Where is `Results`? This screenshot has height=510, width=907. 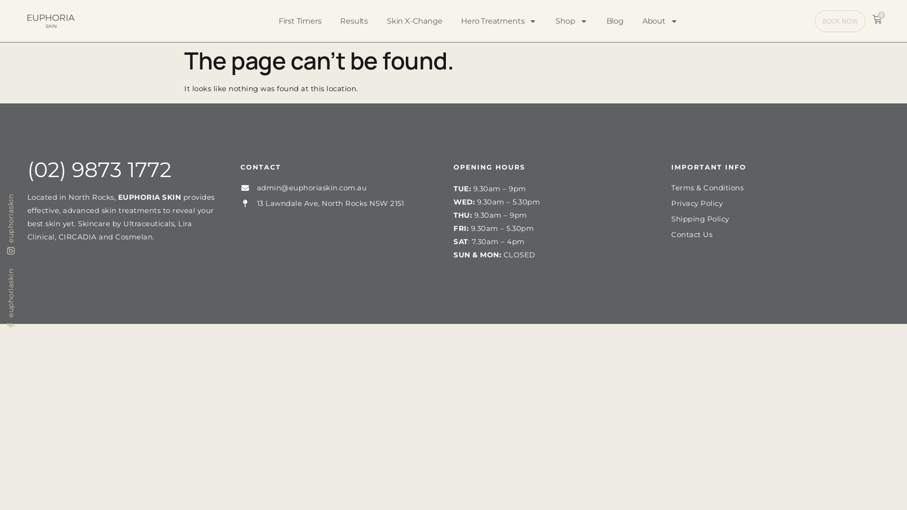 Results is located at coordinates (354, 21).